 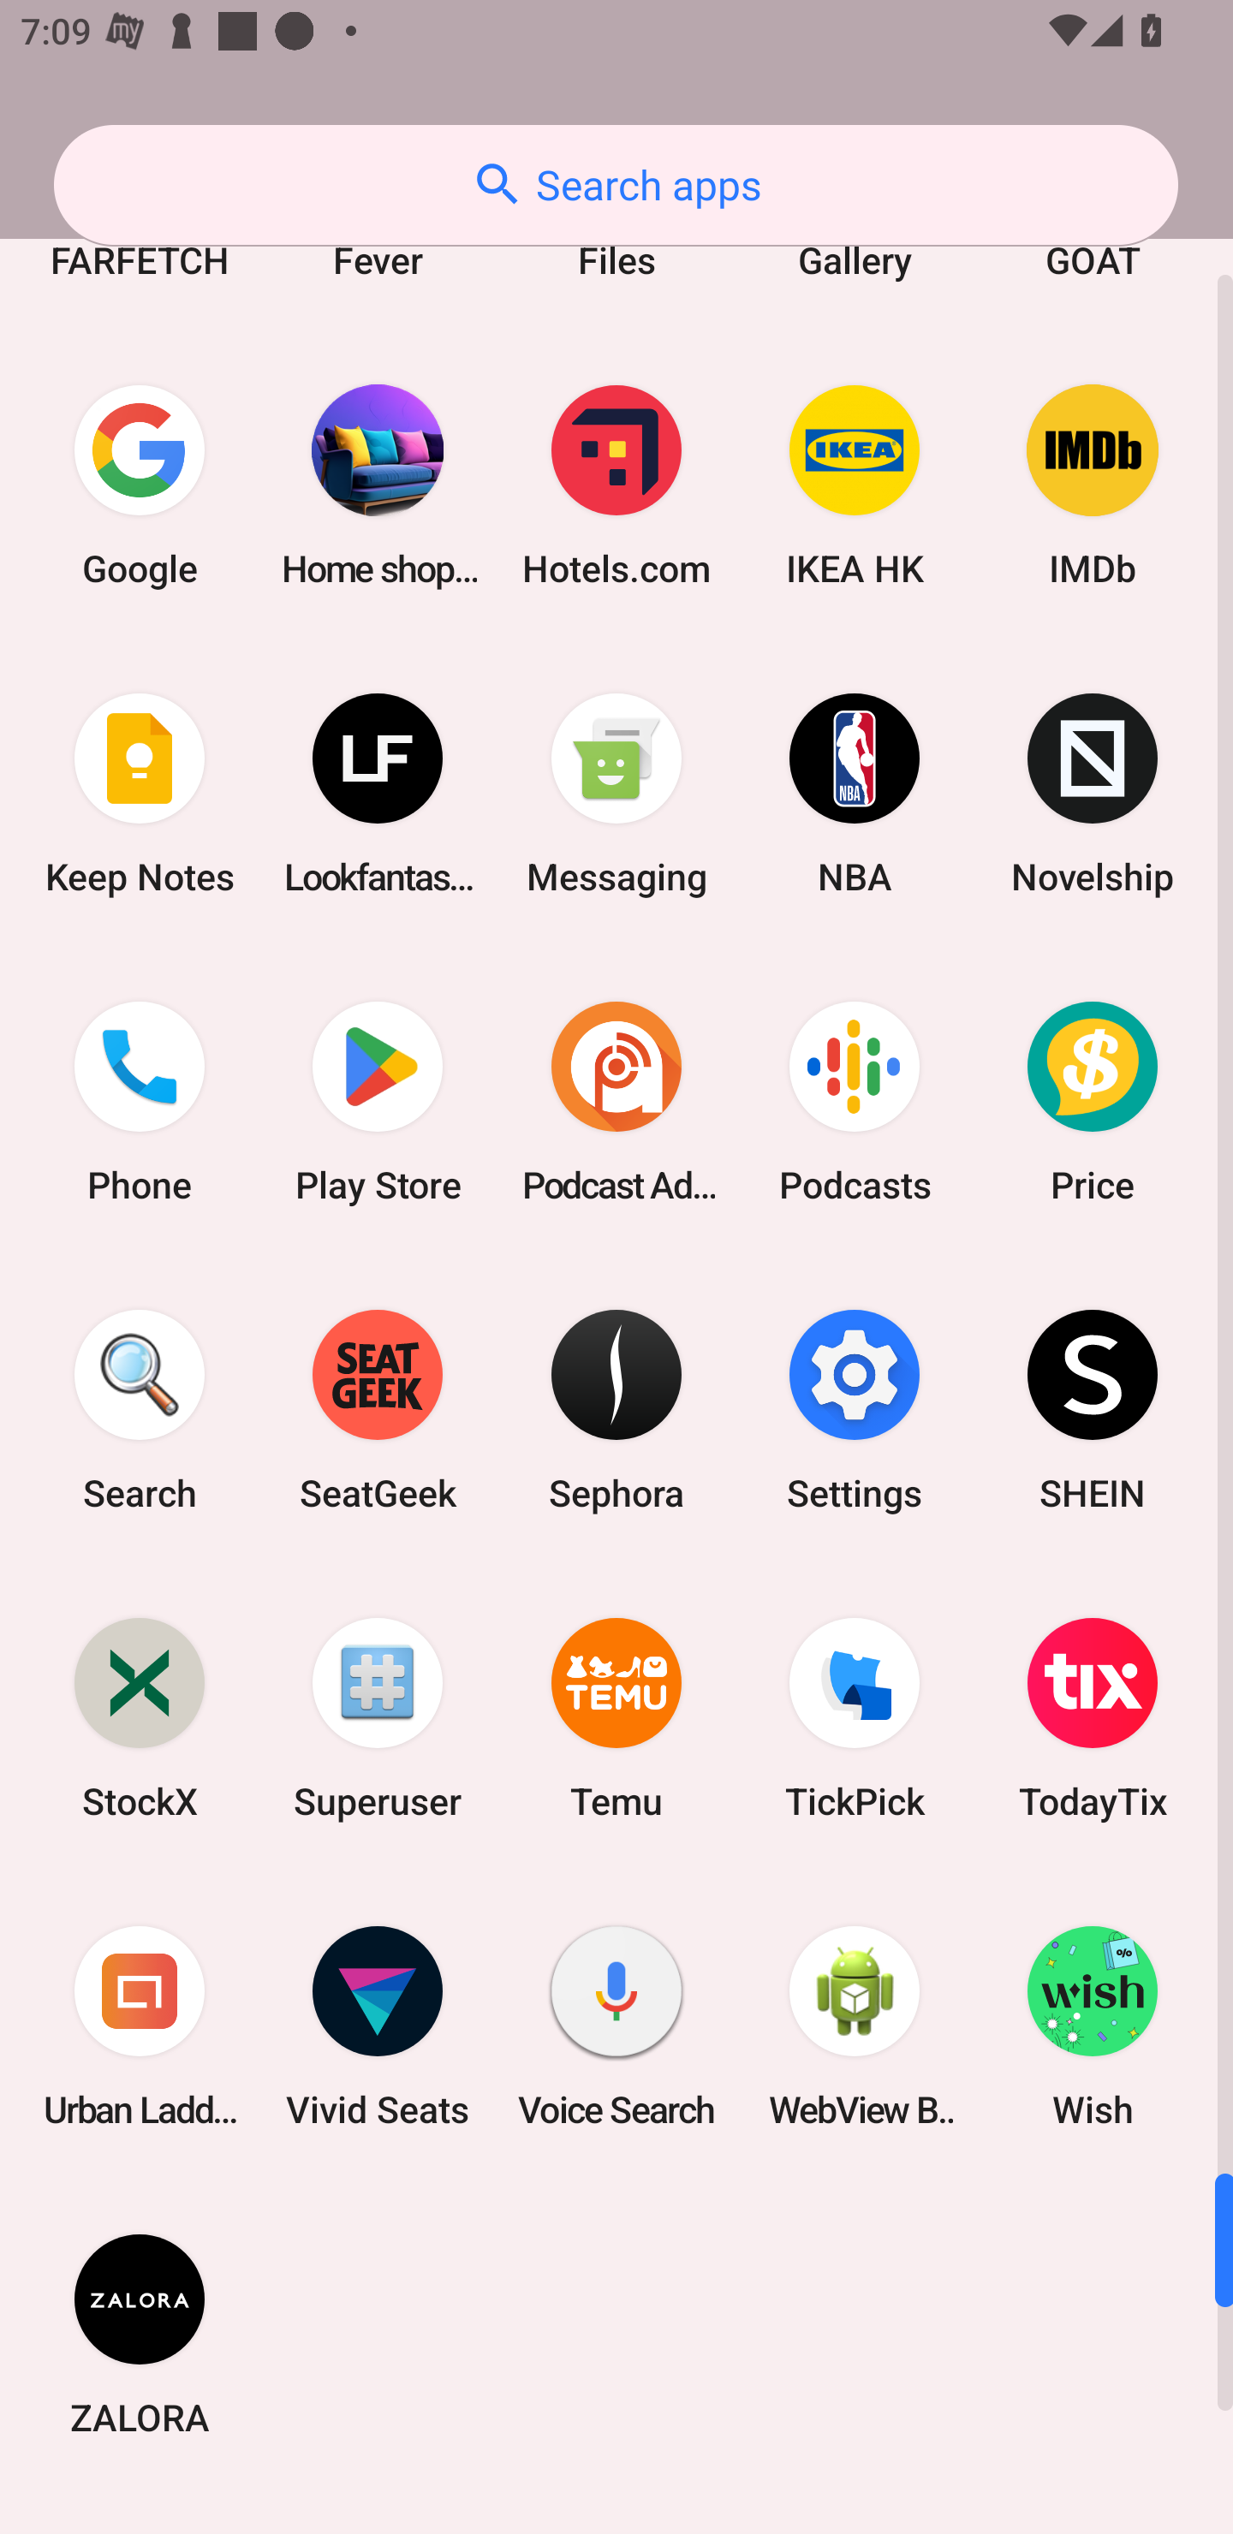 What do you see at coordinates (1093, 485) in the screenshot?
I see `IMDb` at bounding box center [1093, 485].